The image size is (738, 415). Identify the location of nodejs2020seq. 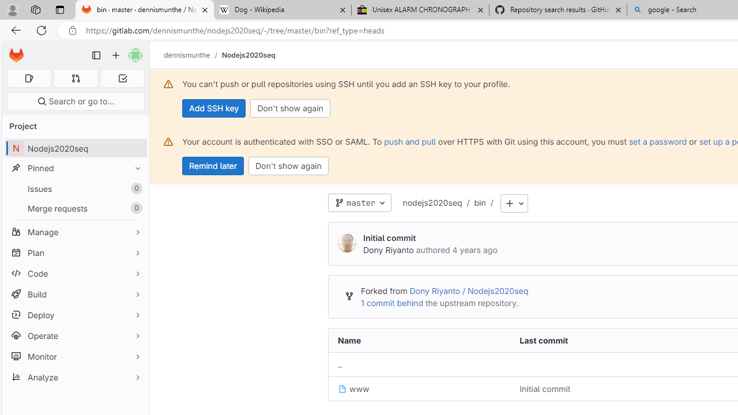
(432, 202).